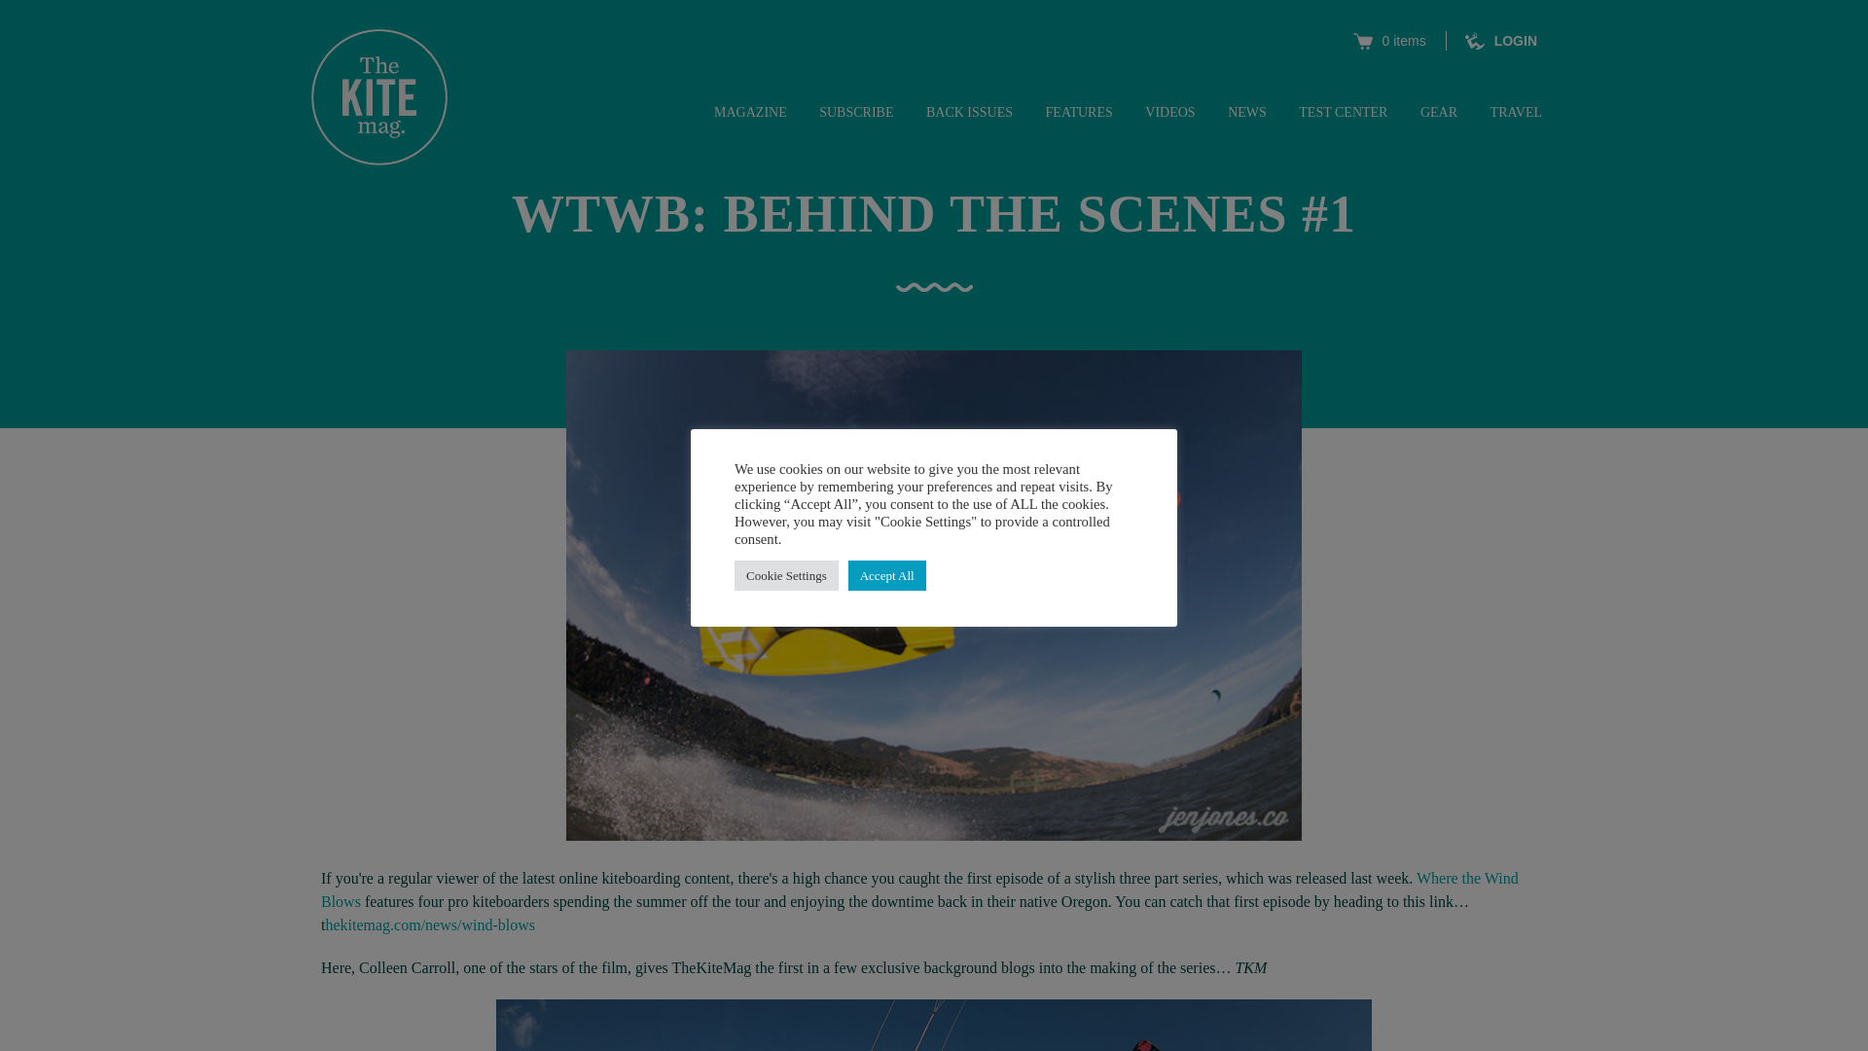 Image resolution: width=1868 pixels, height=1051 pixels. Describe the element at coordinates (1438, 113) in the screenshot. I see `GEAR` at that location.